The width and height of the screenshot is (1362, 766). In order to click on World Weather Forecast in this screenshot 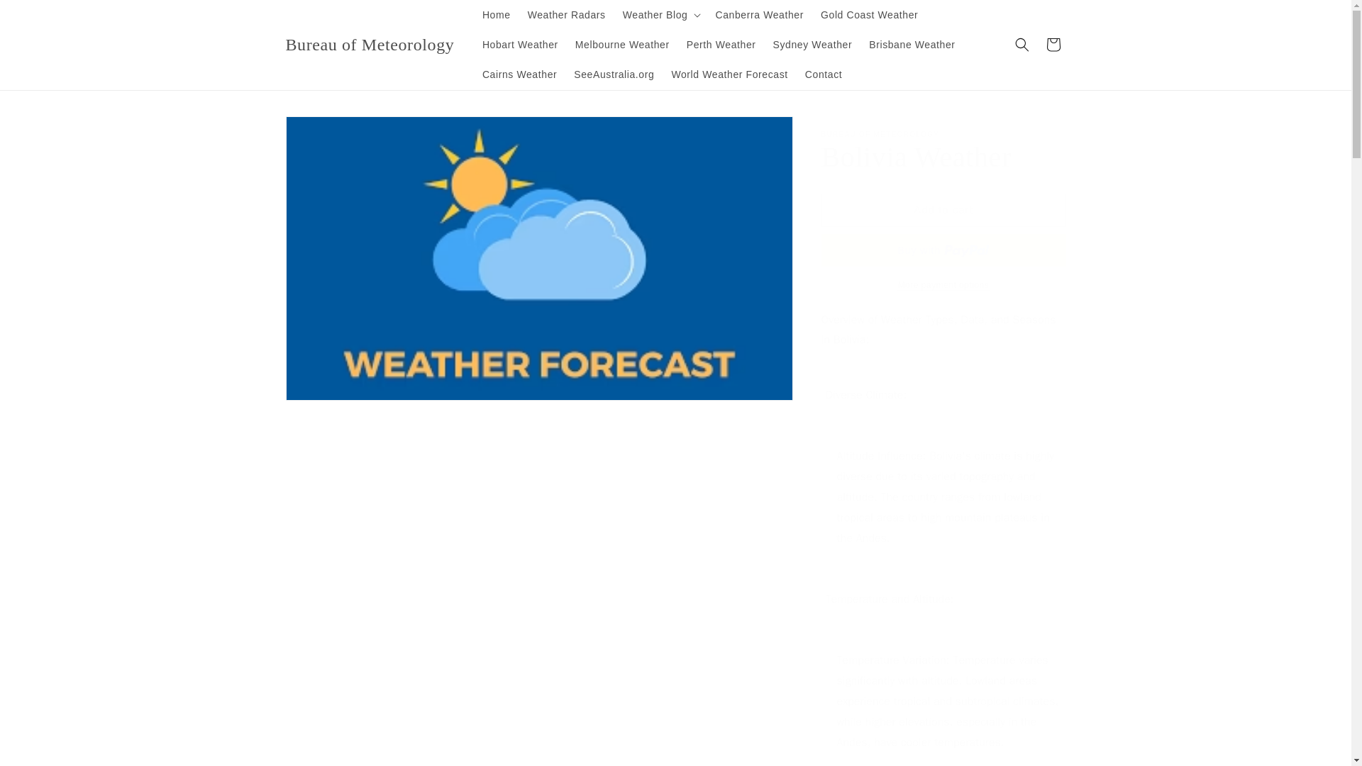, I will do `click(729, 74)`.